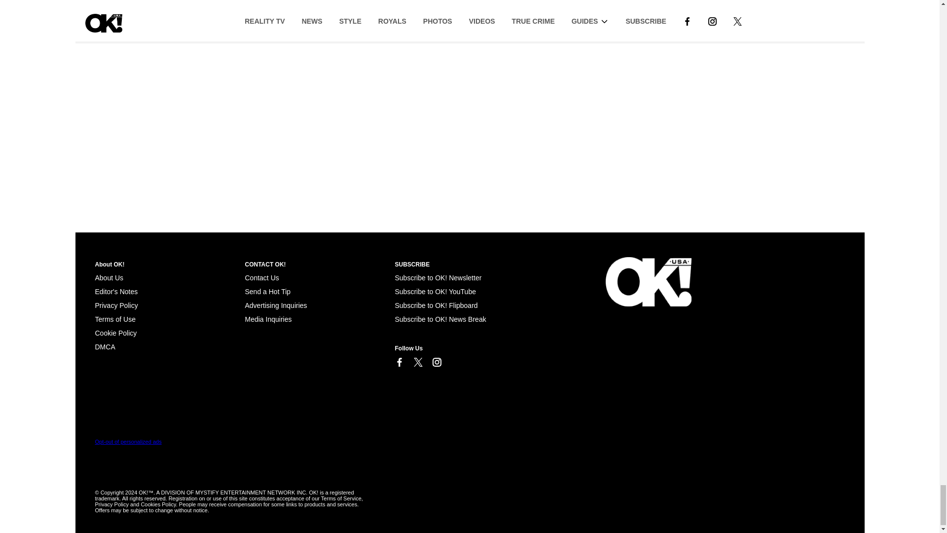 The height and width of the screenshot is (533, 947). Describe the element at coordinates (116, 292) in the screenshot. I see `Editor's Notes` at that location.